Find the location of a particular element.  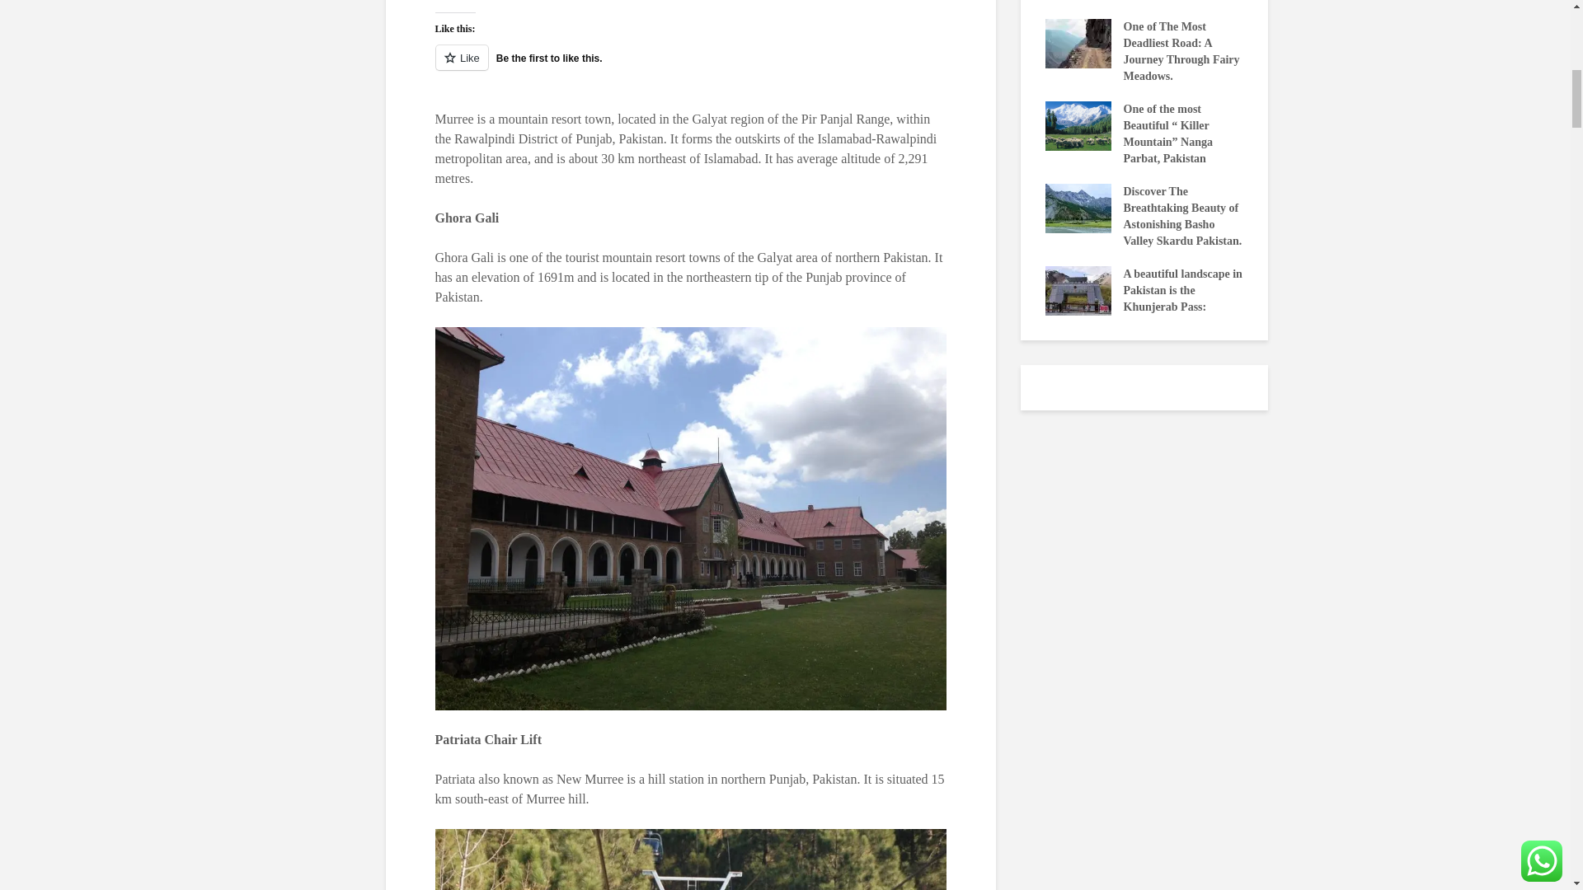

Like or Reblog is located at coordinates (691, 68).